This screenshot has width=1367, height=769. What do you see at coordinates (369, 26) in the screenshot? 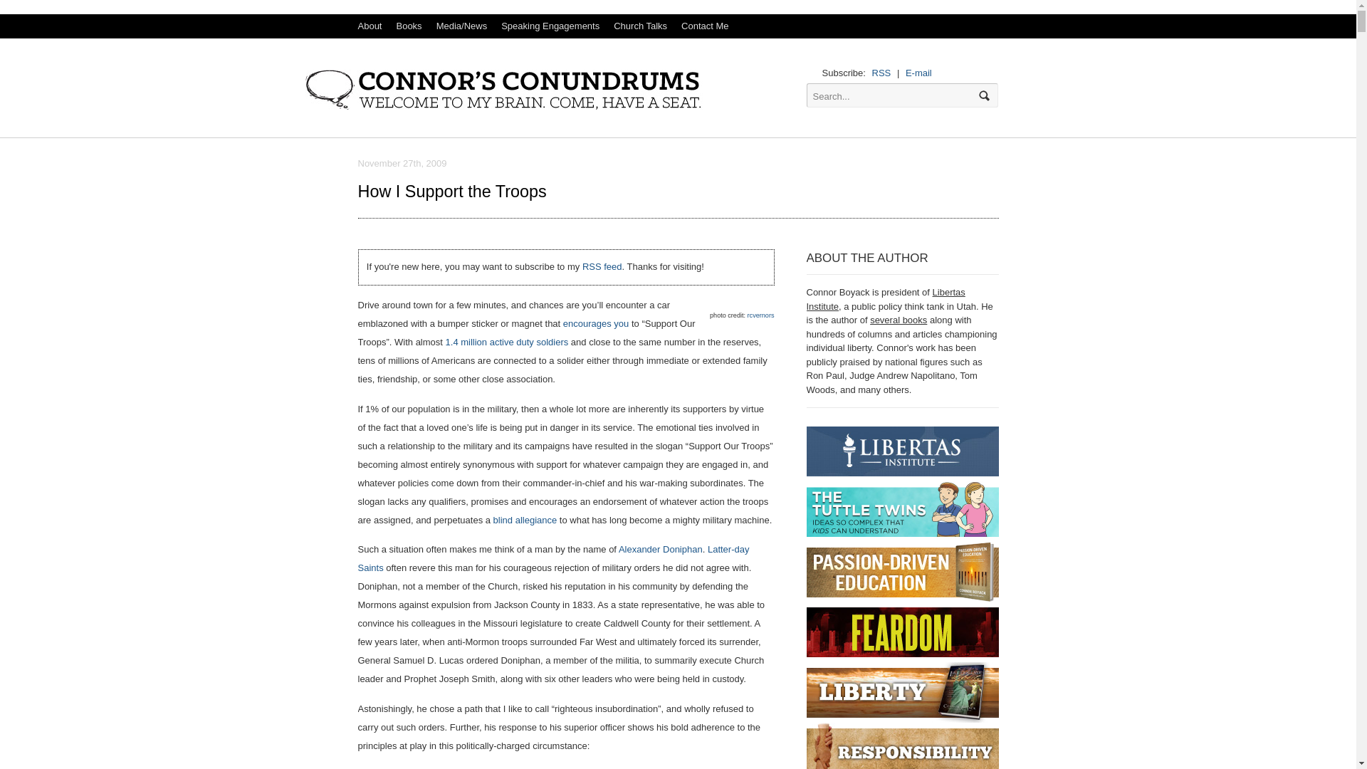
I see `About` at bounding box center [369, 26].